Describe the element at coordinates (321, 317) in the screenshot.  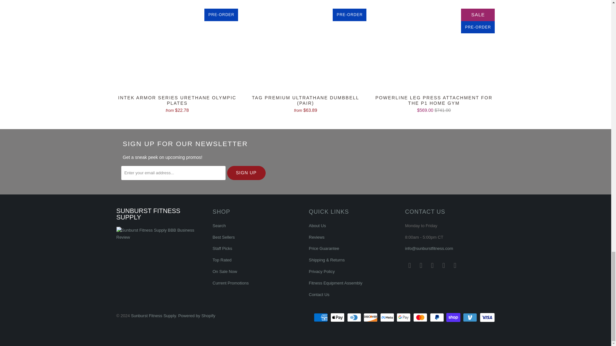
I see `American Express` at that location.